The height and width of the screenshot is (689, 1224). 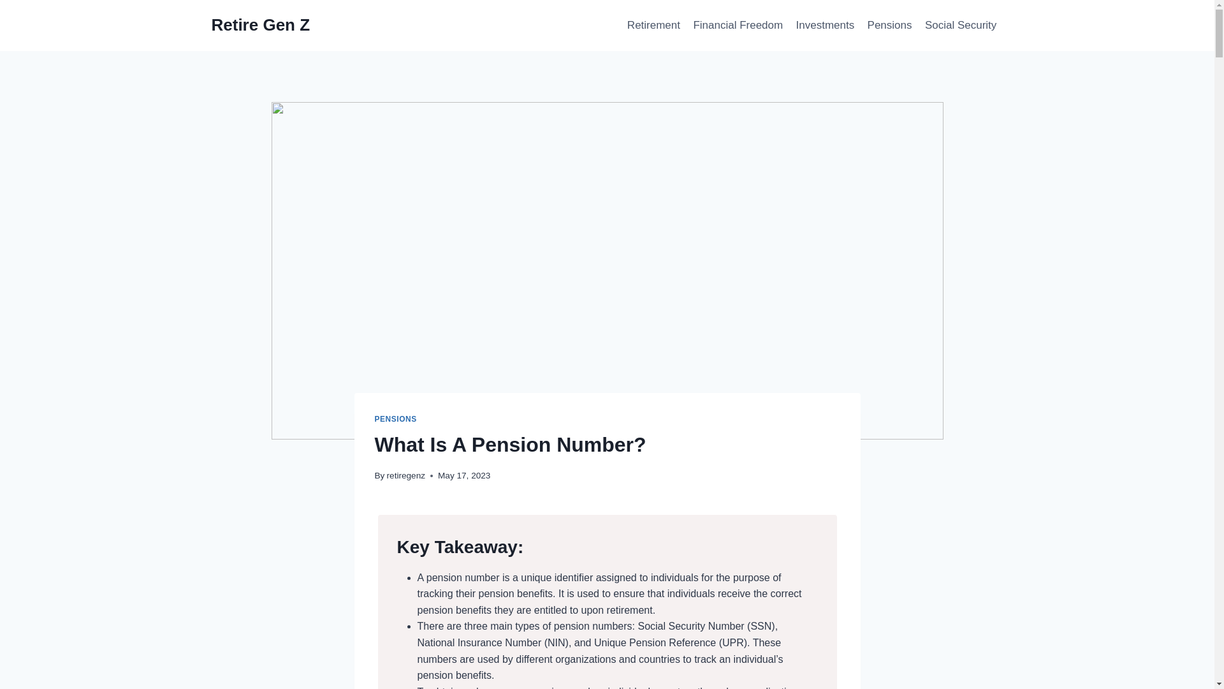 What do you see at coordinates (261, 25) in the screenshot?
I see `Retire Gen Z` at bounding box center [261, 25].